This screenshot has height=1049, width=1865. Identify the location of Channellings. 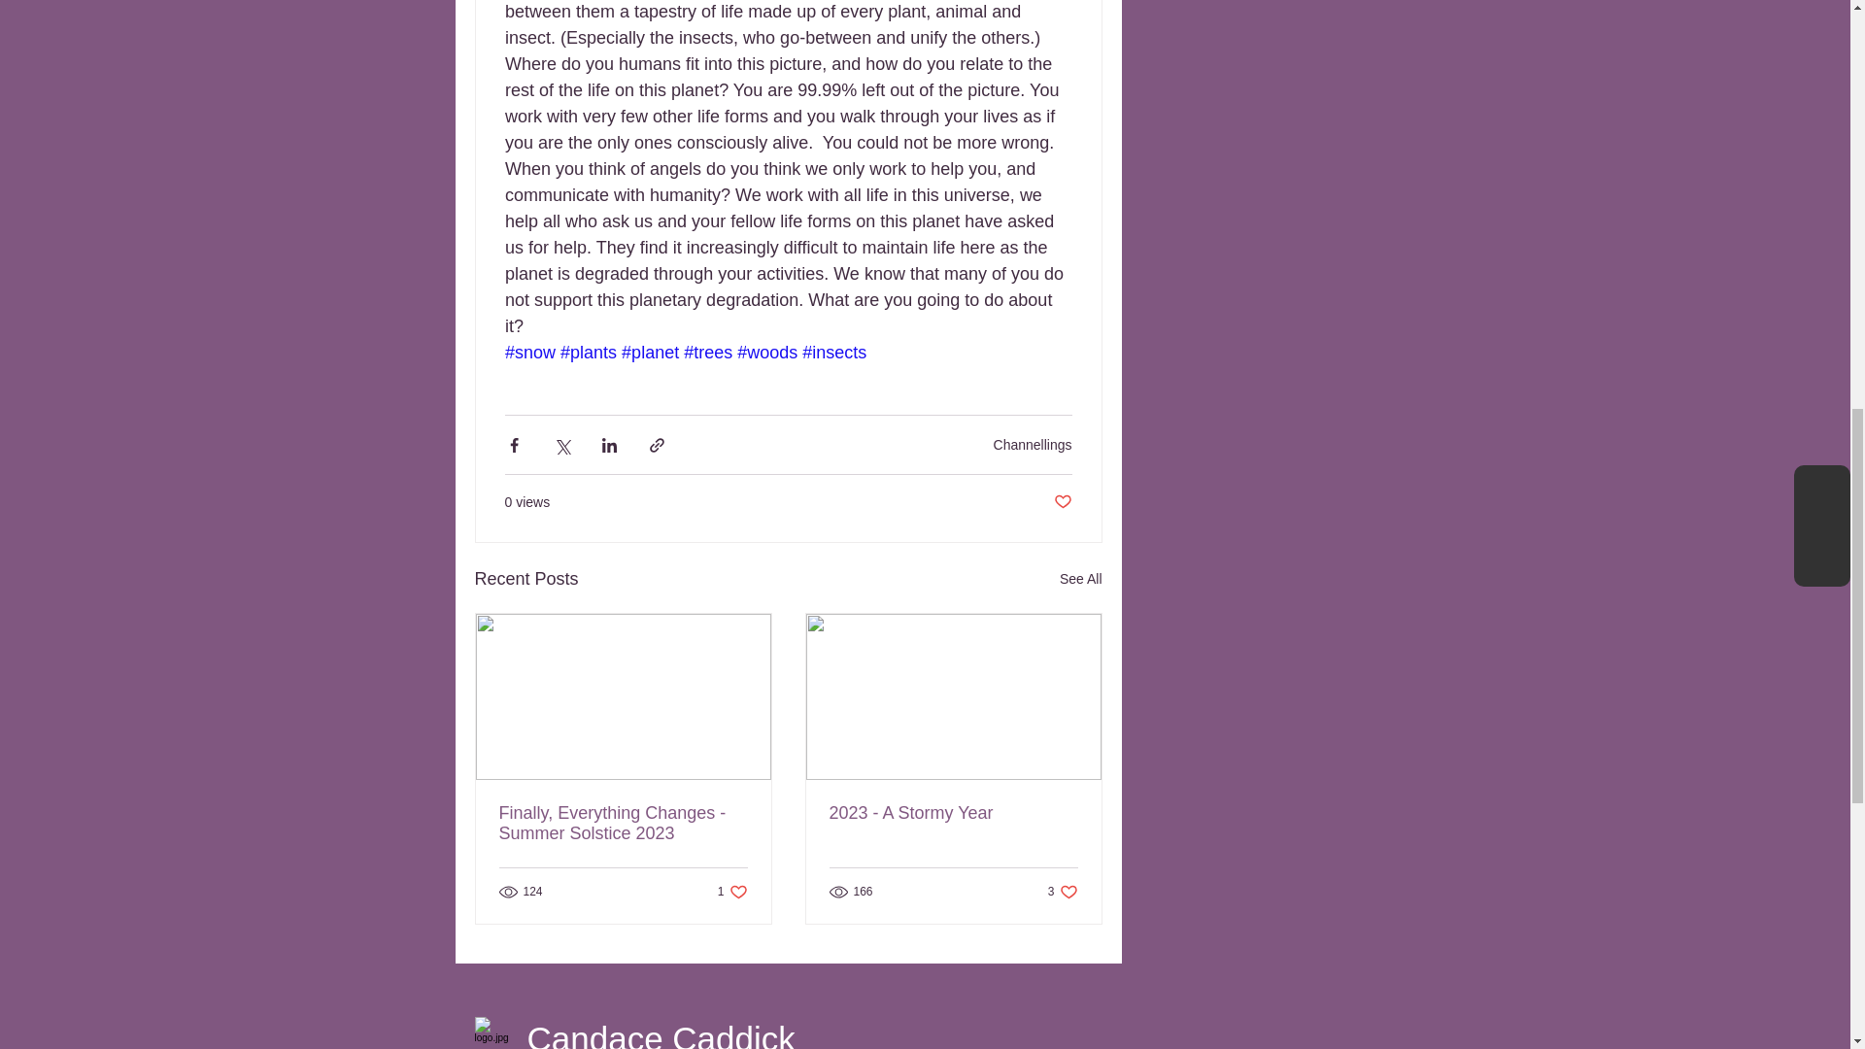
(732, 891).